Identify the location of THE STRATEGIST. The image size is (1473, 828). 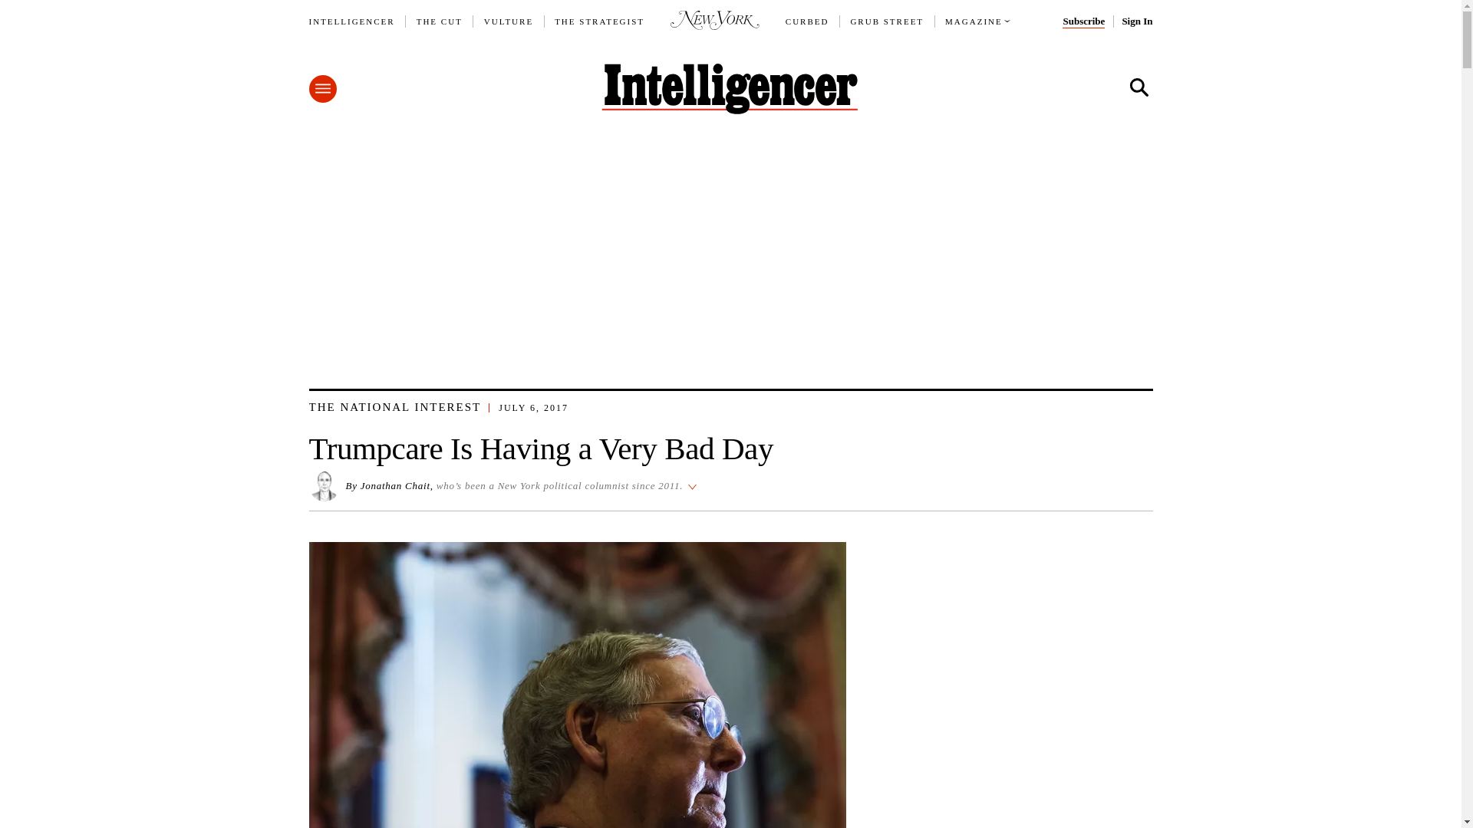
(600, 21).